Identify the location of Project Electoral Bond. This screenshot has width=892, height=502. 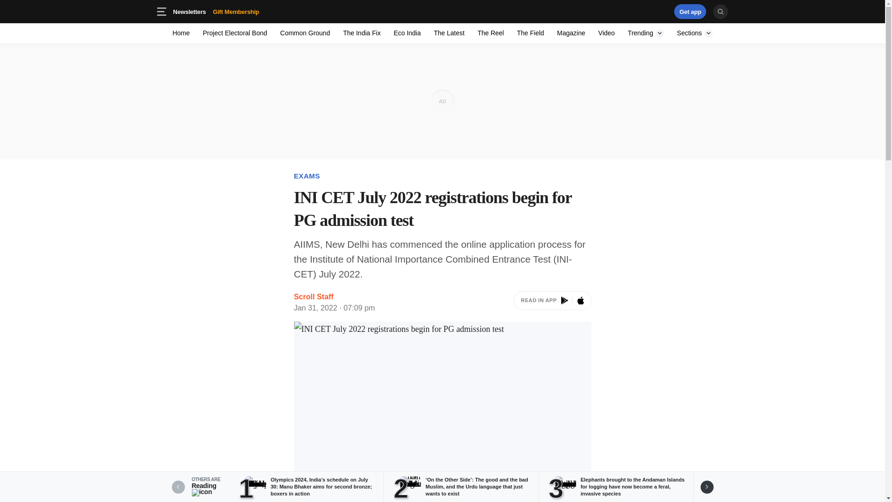
(407, 33).